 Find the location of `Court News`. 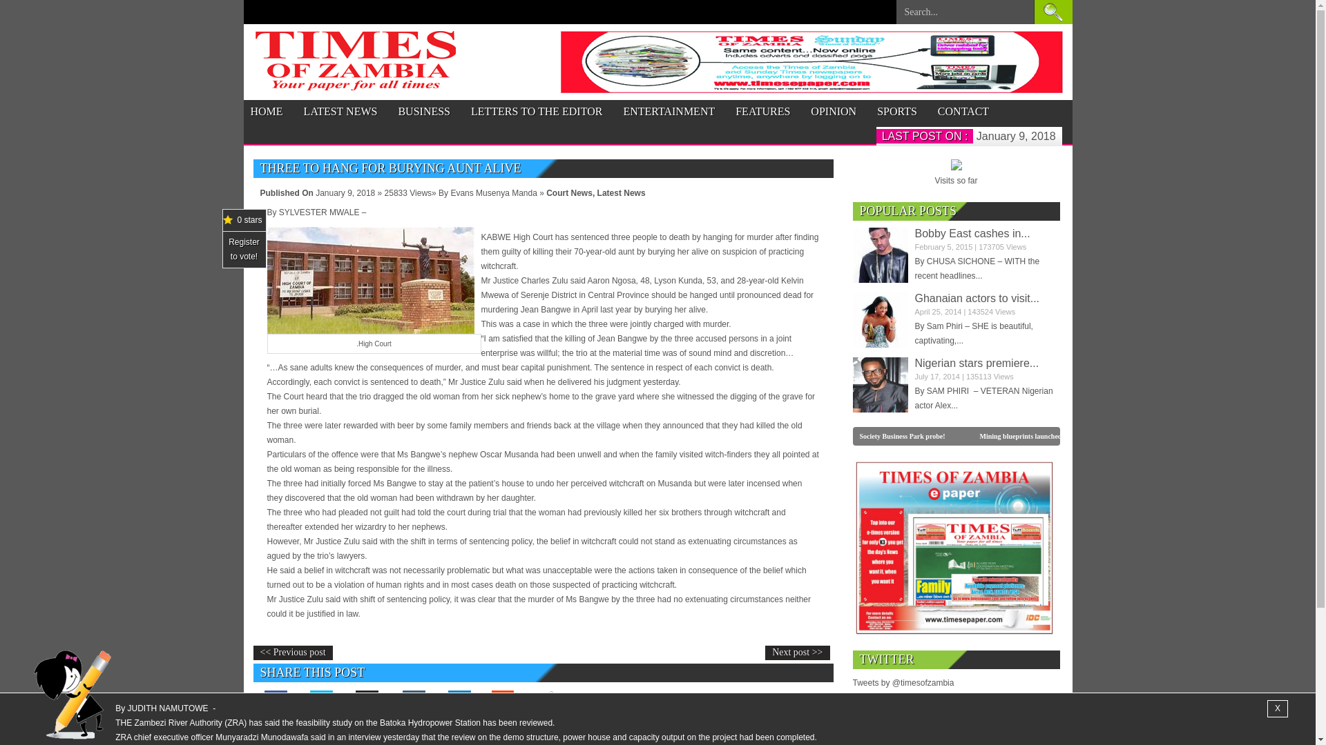

Court News is located at coordinates (569, 193).